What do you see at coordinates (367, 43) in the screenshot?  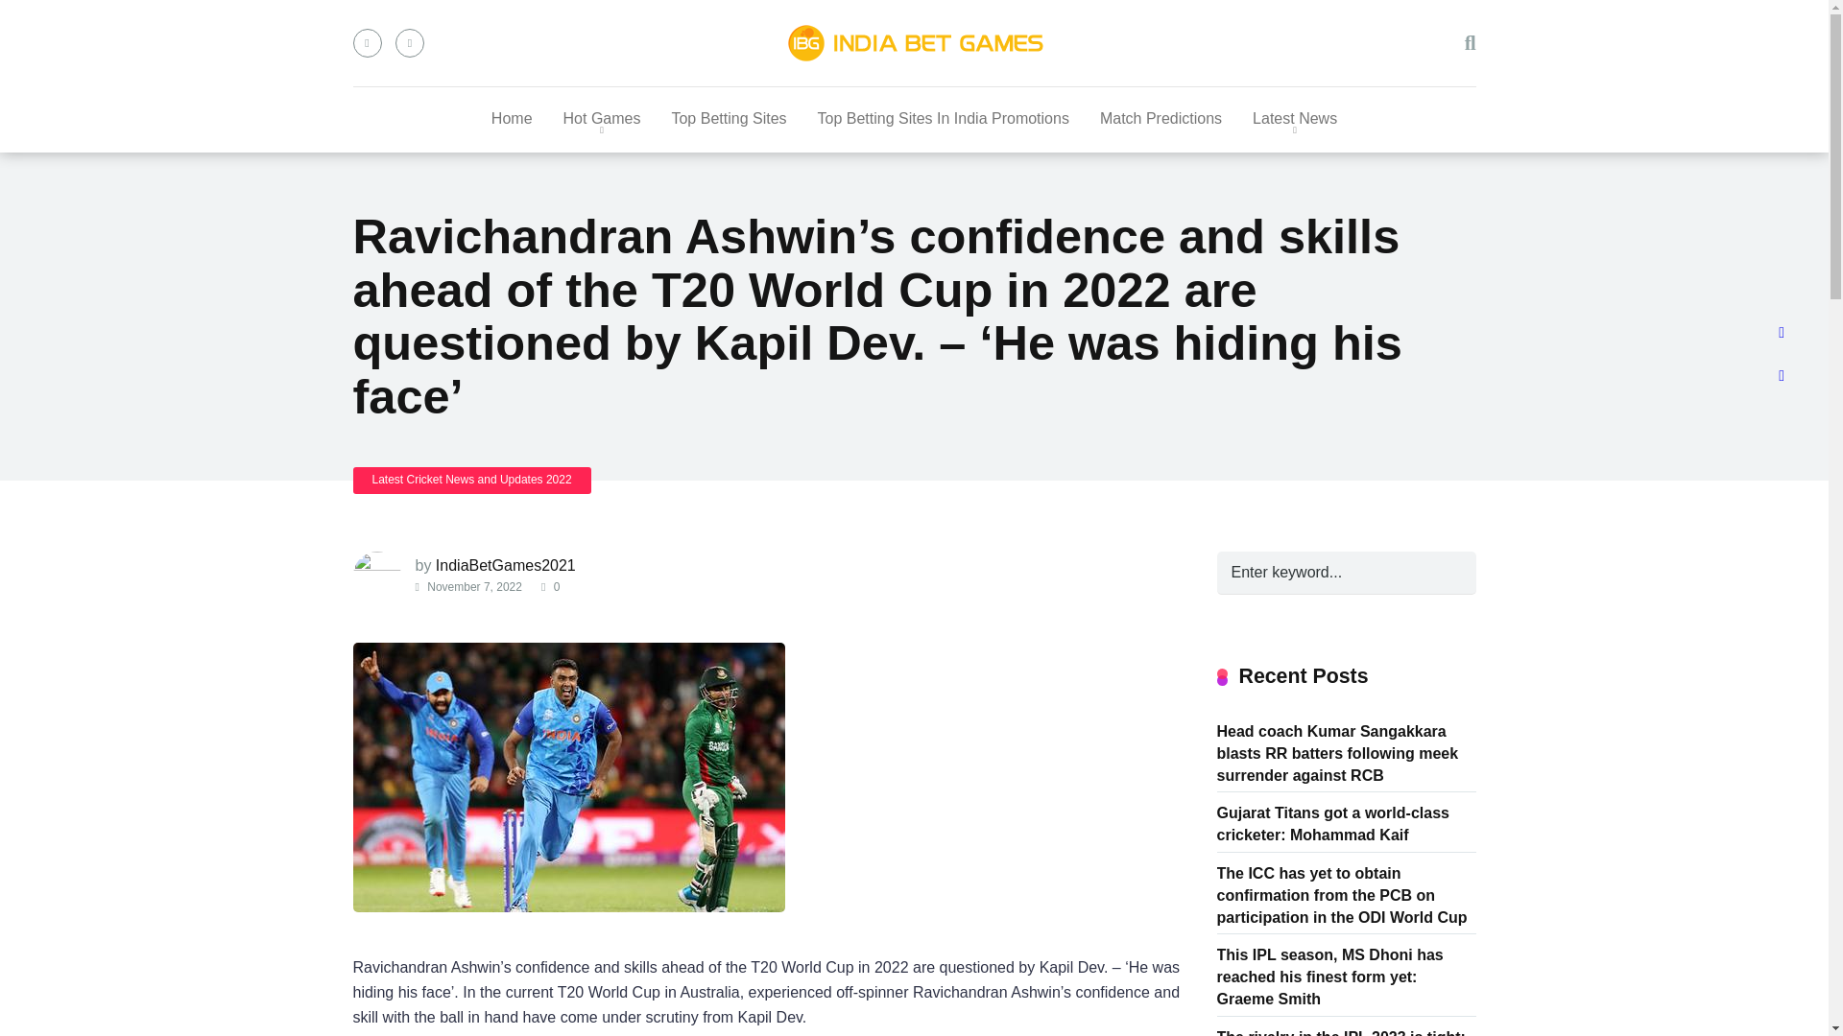 I see `Facebook` at bounding box center [367, 43].